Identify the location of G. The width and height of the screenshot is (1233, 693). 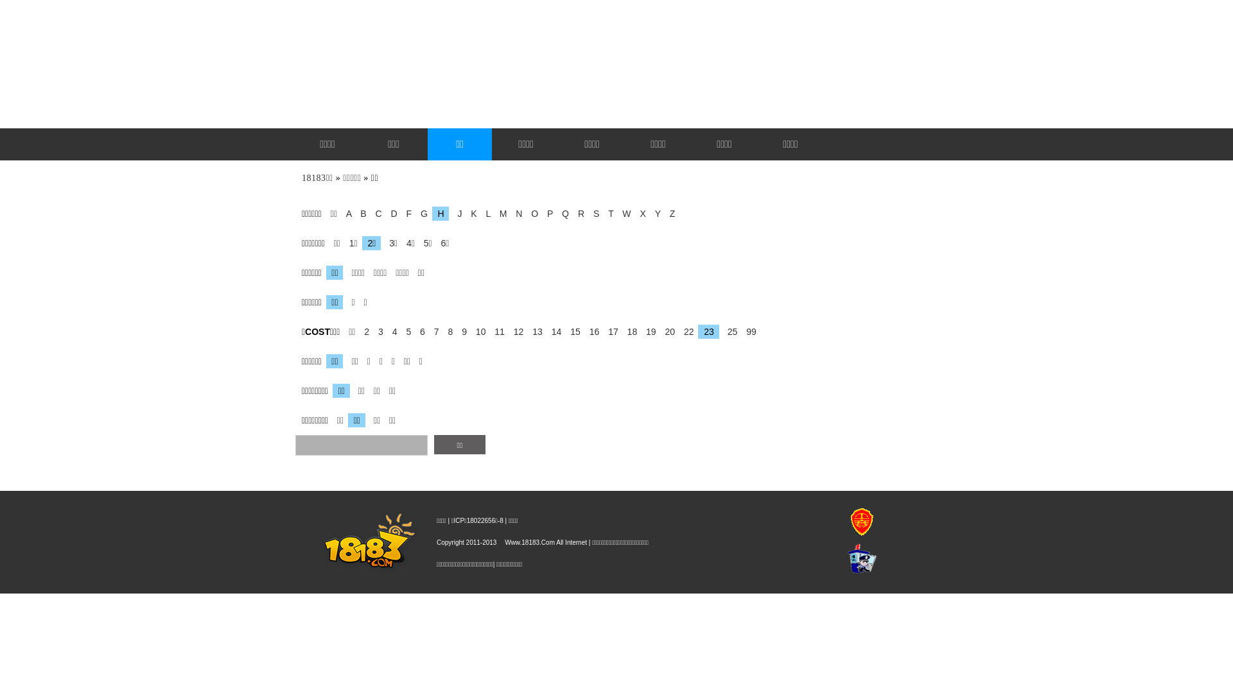
(421, 214).